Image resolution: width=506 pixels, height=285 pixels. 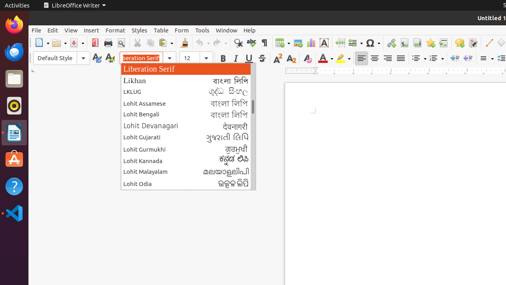 I want to click on Table, so click(x=283, y=43).